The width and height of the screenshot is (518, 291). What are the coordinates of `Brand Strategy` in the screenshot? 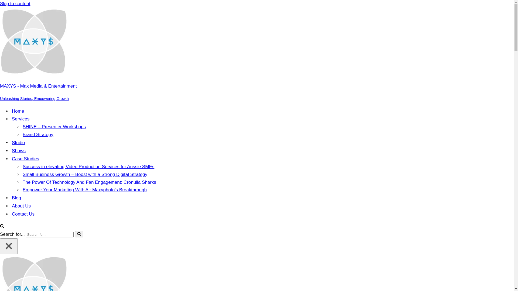 It's located at (38, 135).